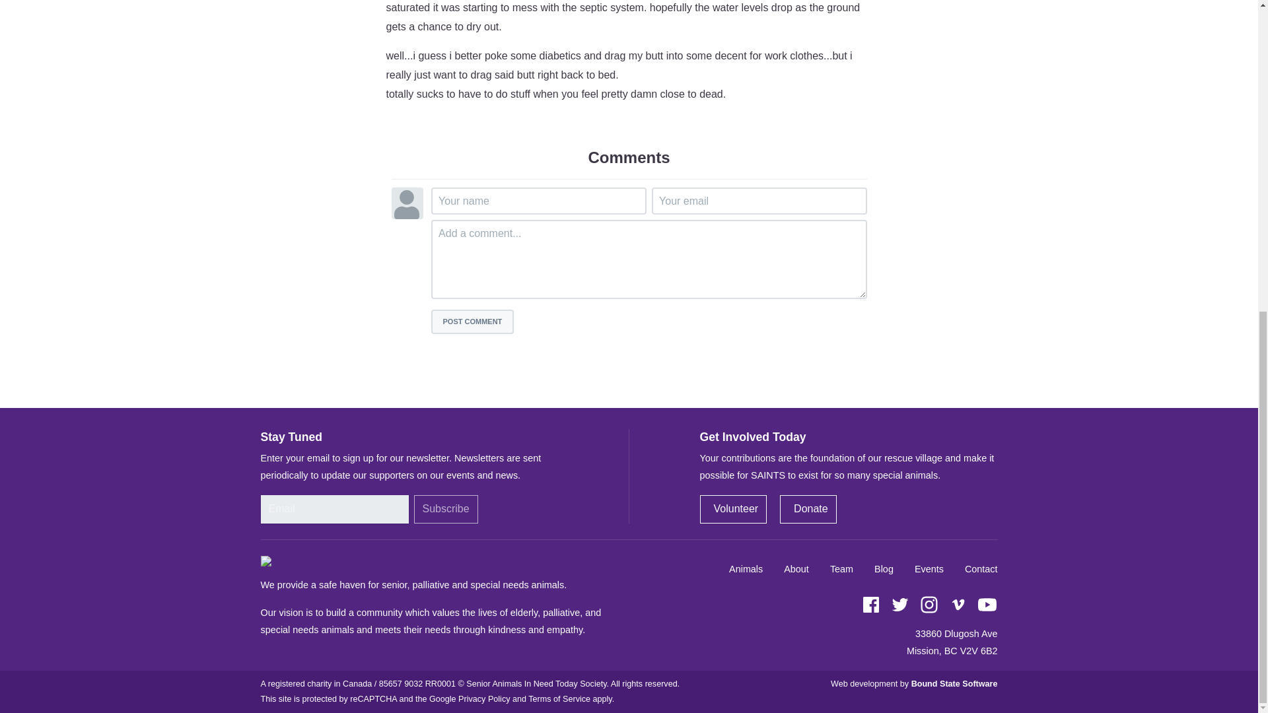  I want to click on About, so click(796, 570).